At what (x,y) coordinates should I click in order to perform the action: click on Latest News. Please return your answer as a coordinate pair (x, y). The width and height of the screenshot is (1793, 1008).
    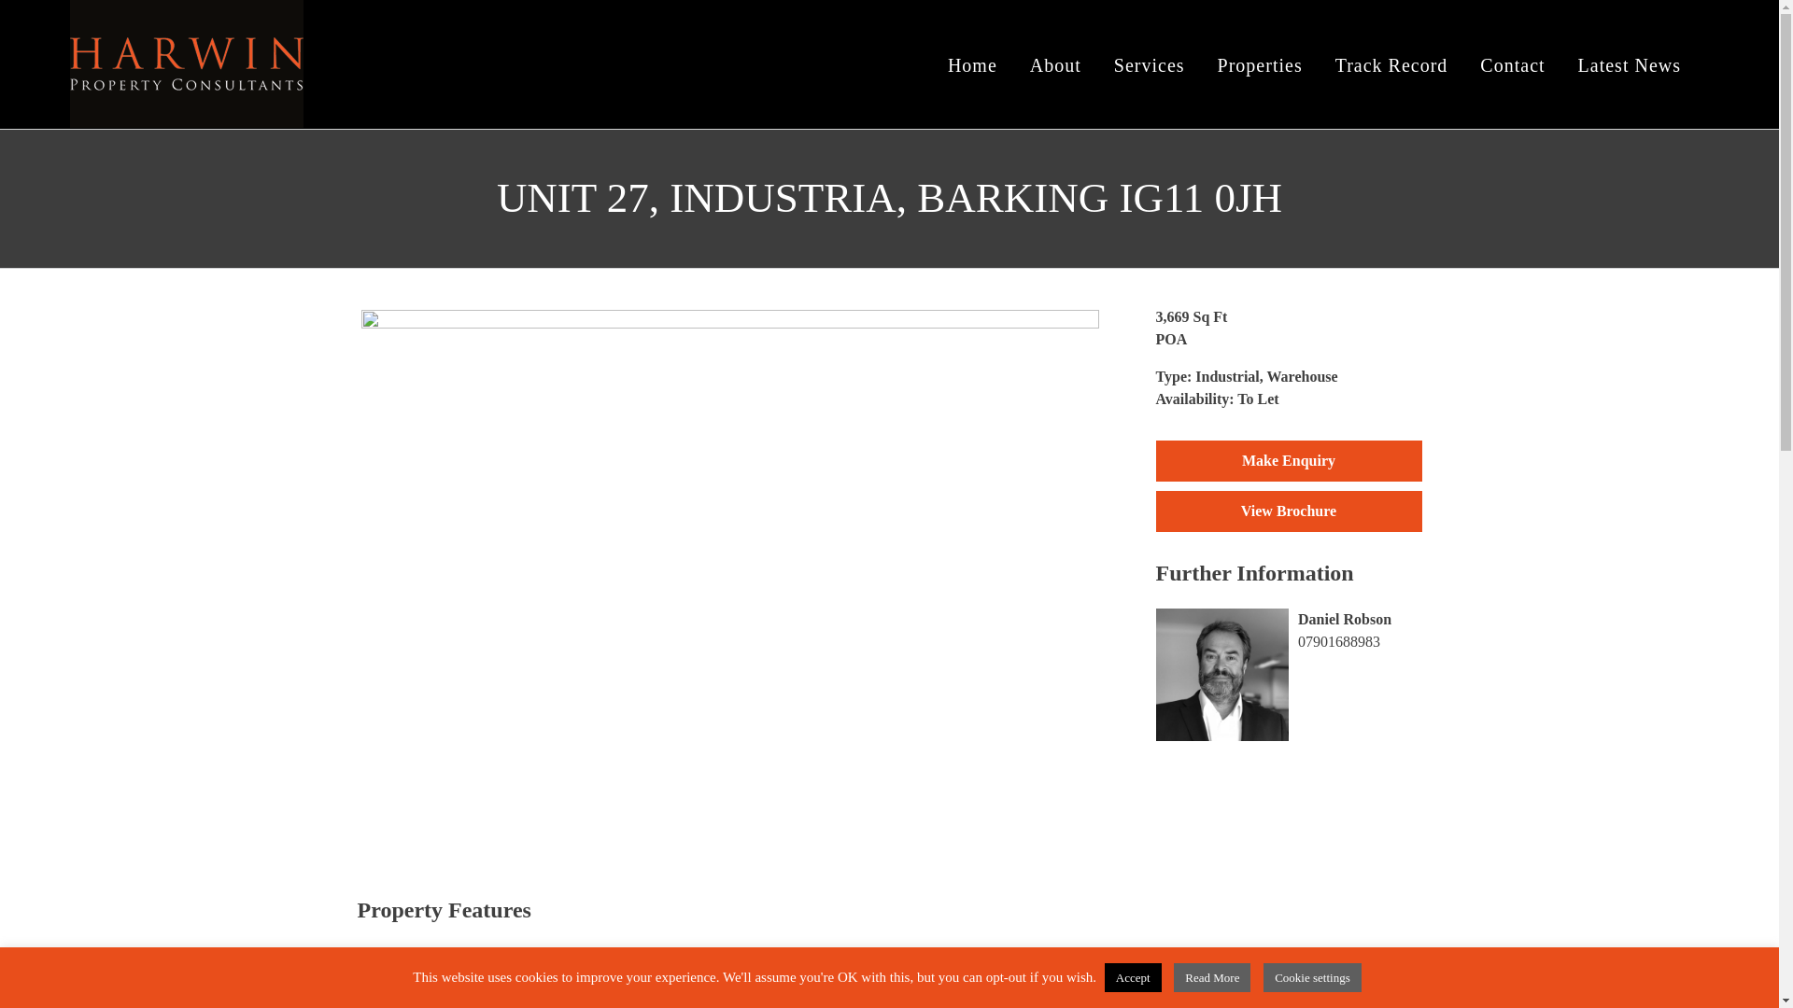
    Looking at the image, I should click on (1629, 63).